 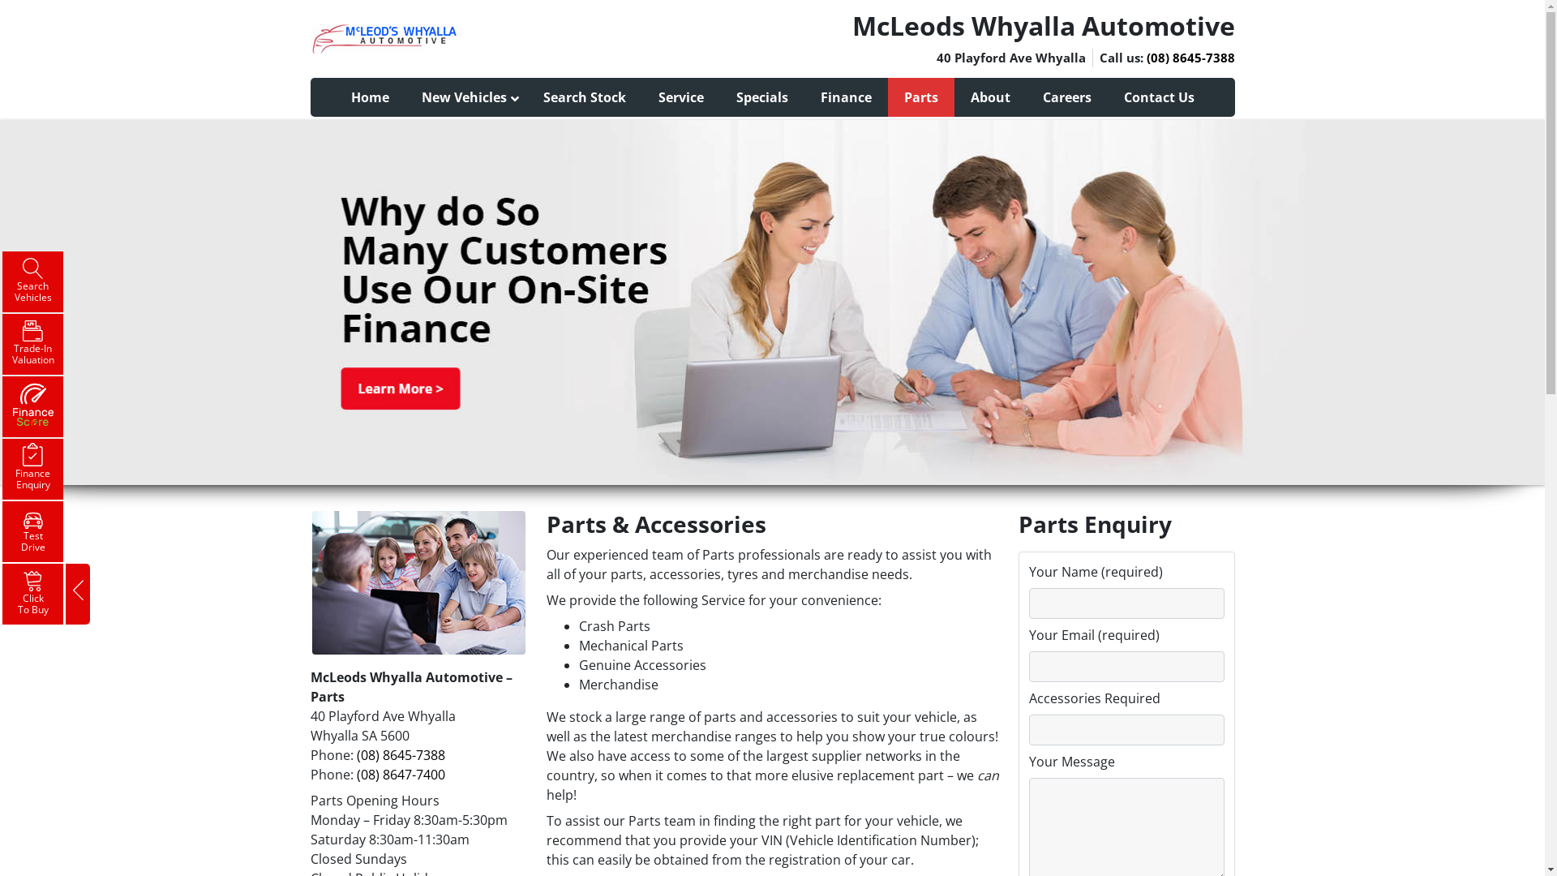 What do you see at coordinates (401, 755) in the screenshot?
I see `(08) 8645-7388` at bounding box center [401, 755].